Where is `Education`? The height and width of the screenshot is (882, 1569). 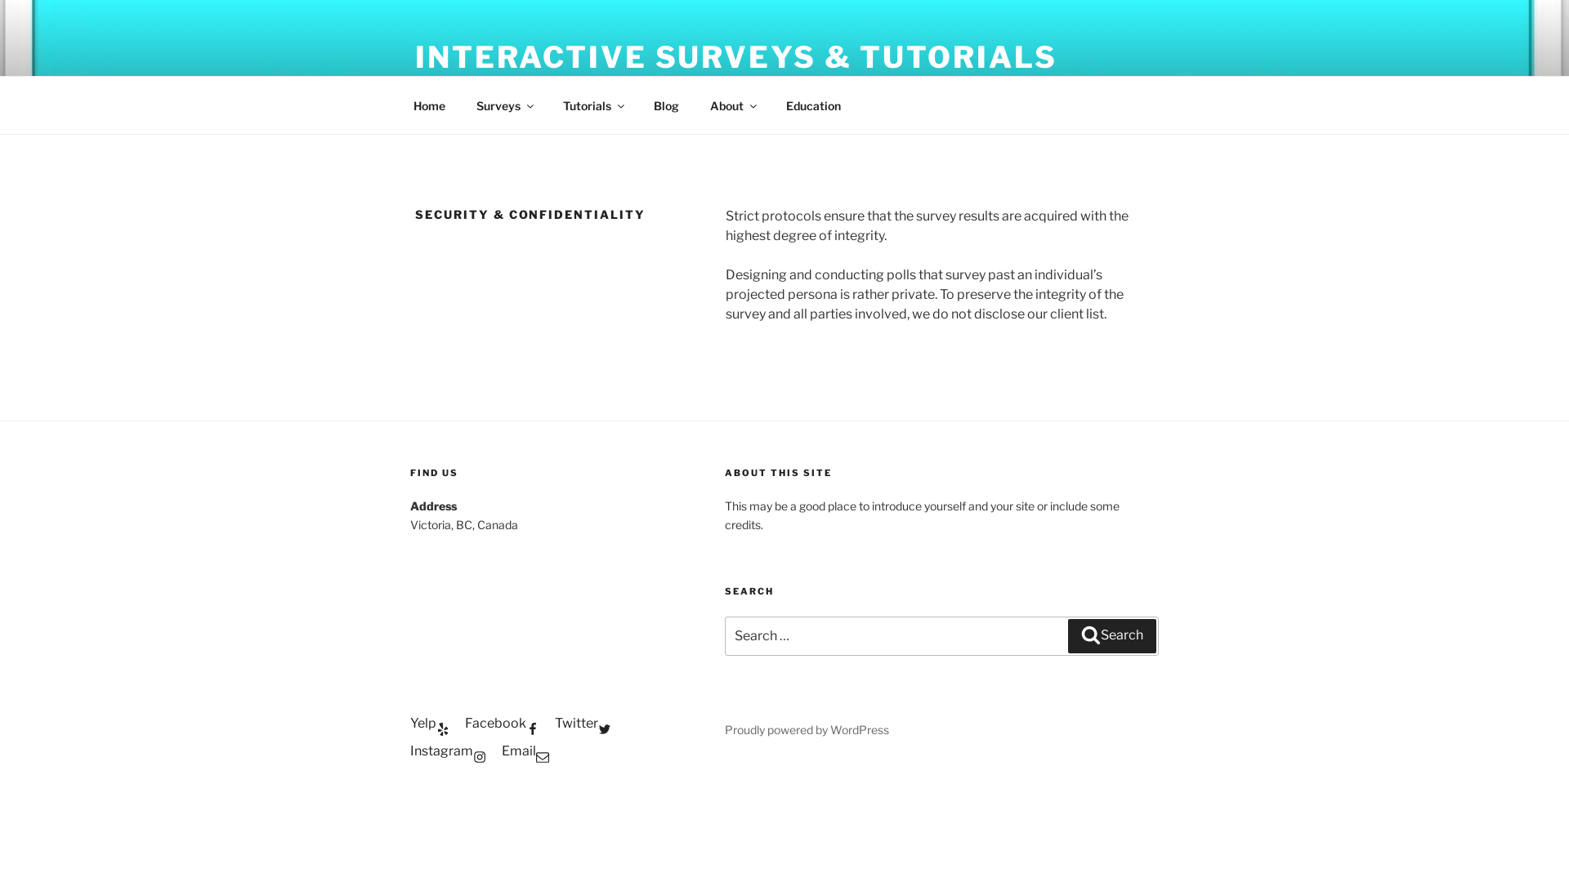
Education is located at coordinates (813, 105).